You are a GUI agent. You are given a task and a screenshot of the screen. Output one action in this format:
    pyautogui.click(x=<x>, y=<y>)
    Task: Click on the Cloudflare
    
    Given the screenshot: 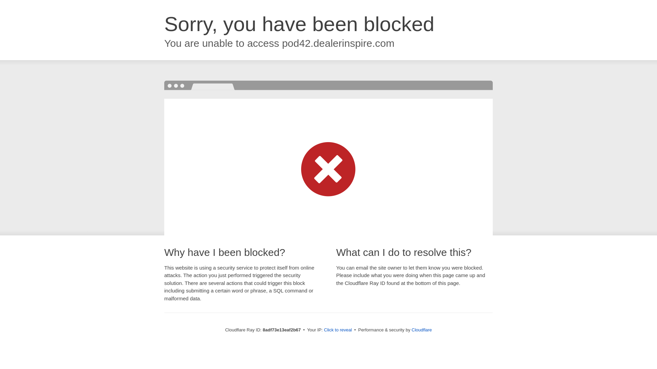 What is the action you would take?
    pyautogui.click(x=422, y=330)
    